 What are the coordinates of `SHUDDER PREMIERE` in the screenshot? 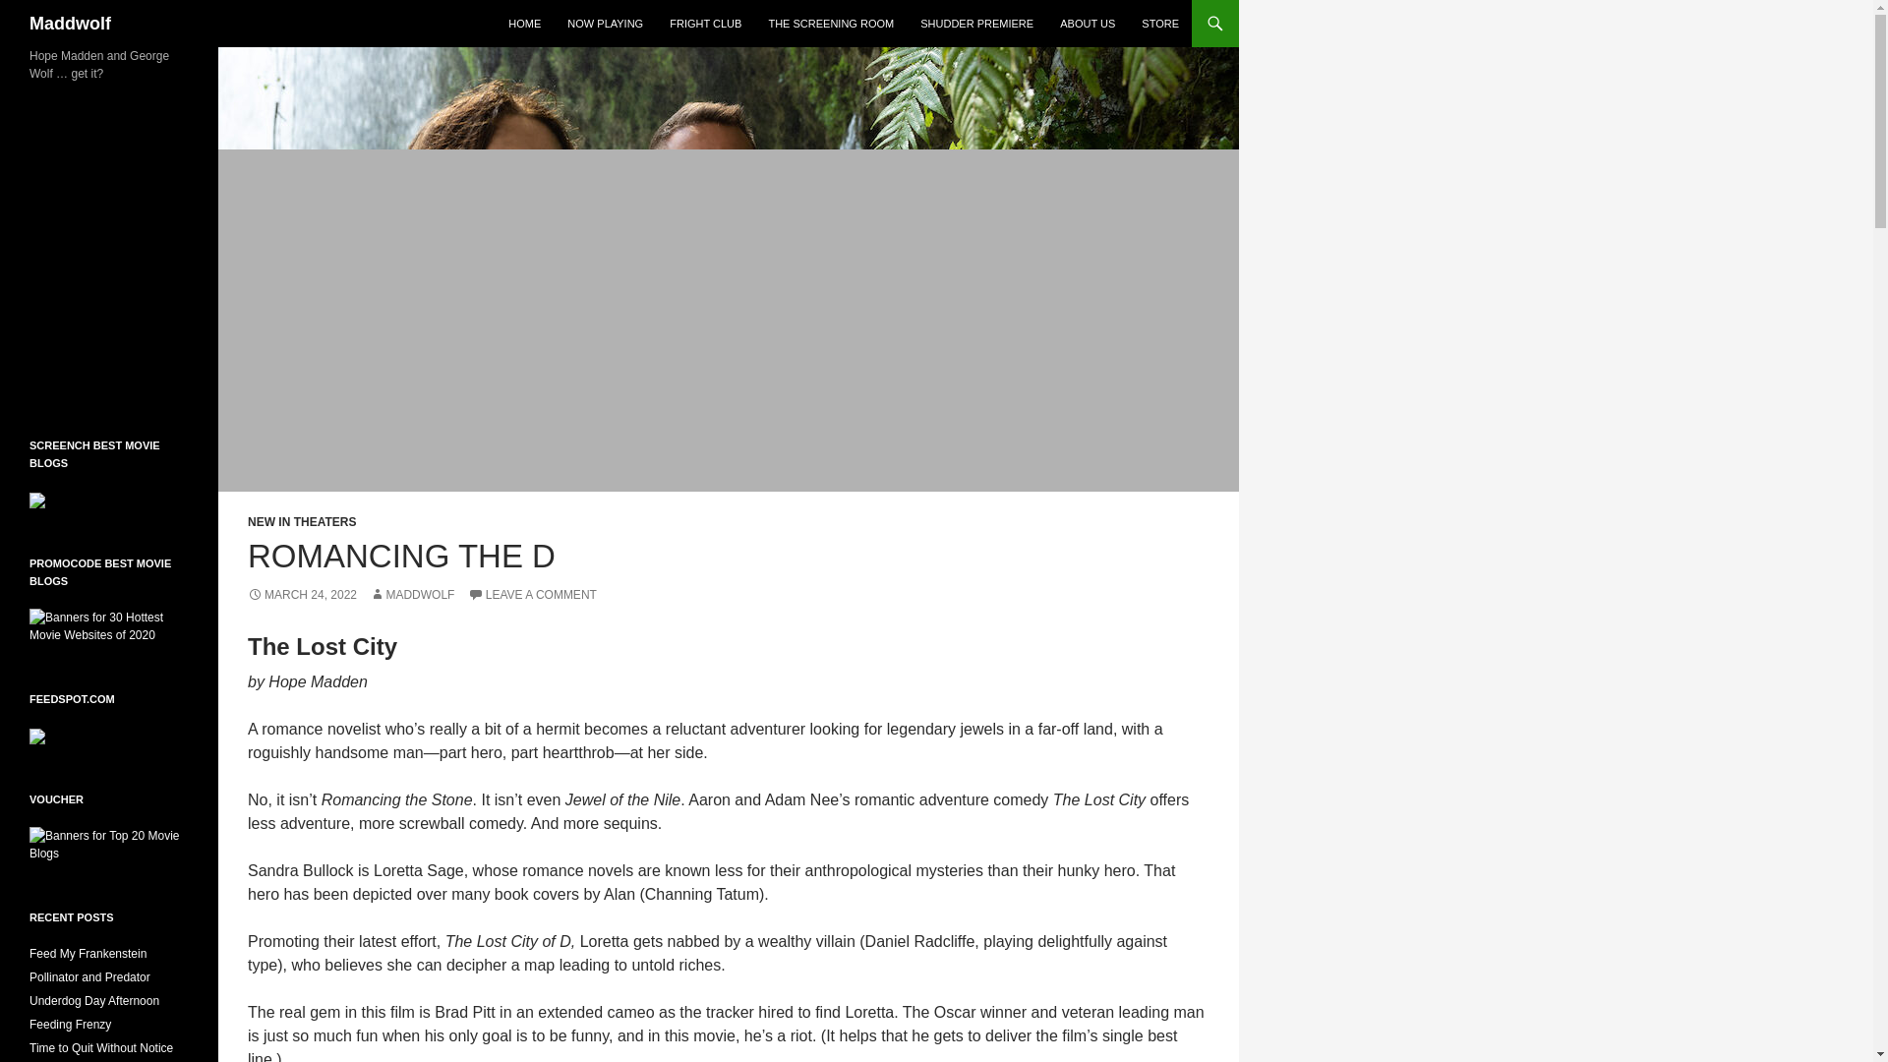 It's located at (976, 24).